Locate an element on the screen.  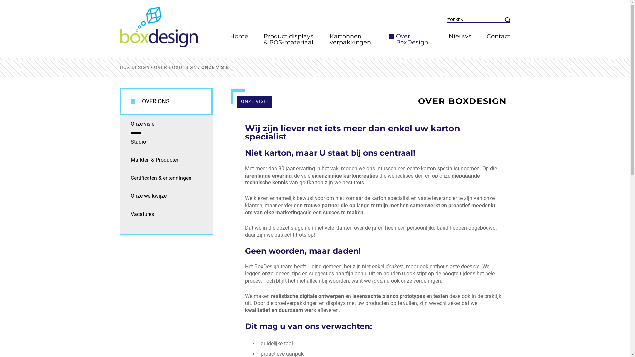
OVER BOXDESIGN is located at coordinates (176, 67).